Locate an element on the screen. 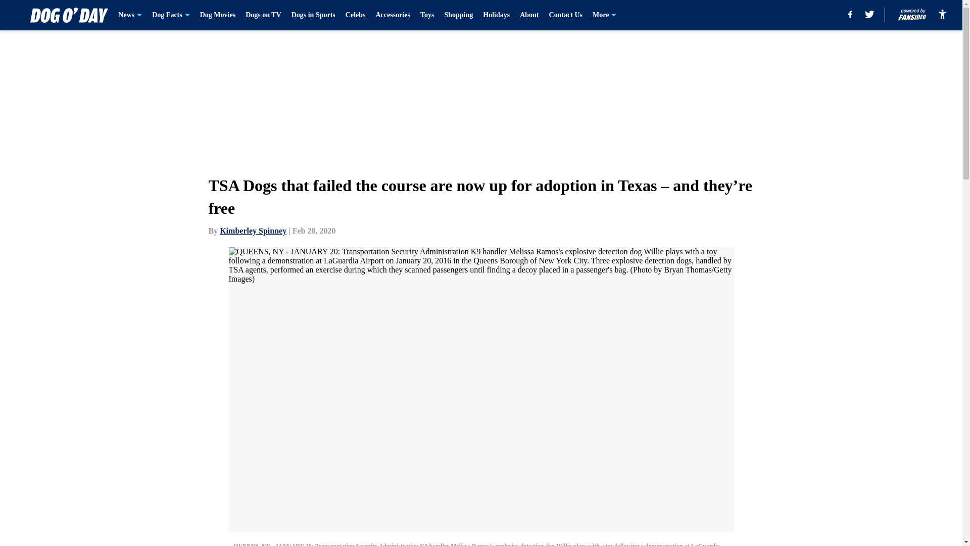 This screenshot has width=970, height=546. About is located at coordinates (529, 15).